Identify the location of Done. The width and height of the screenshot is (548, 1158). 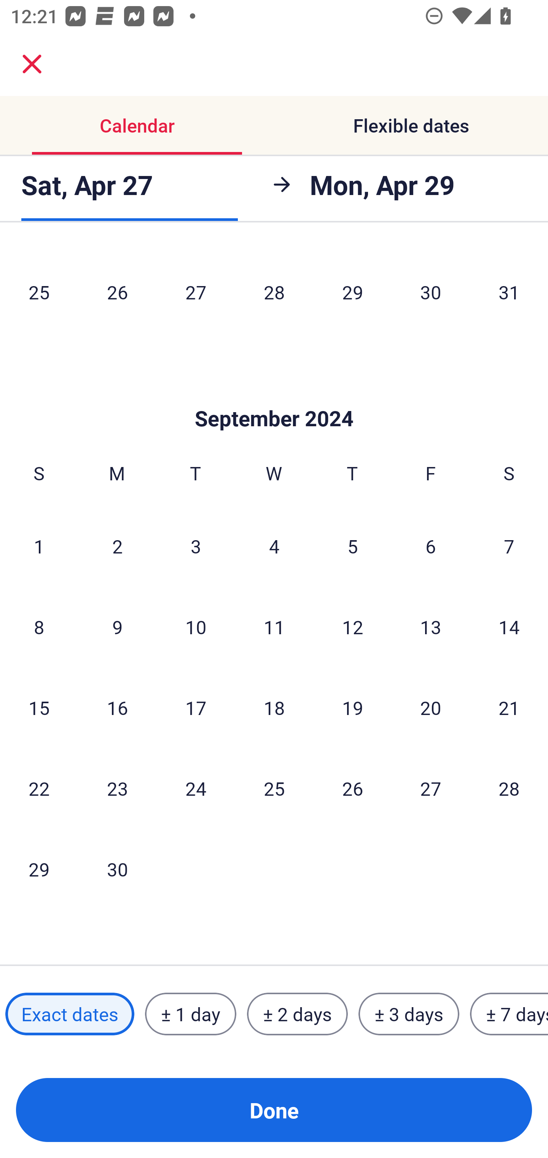
(274, 1110).